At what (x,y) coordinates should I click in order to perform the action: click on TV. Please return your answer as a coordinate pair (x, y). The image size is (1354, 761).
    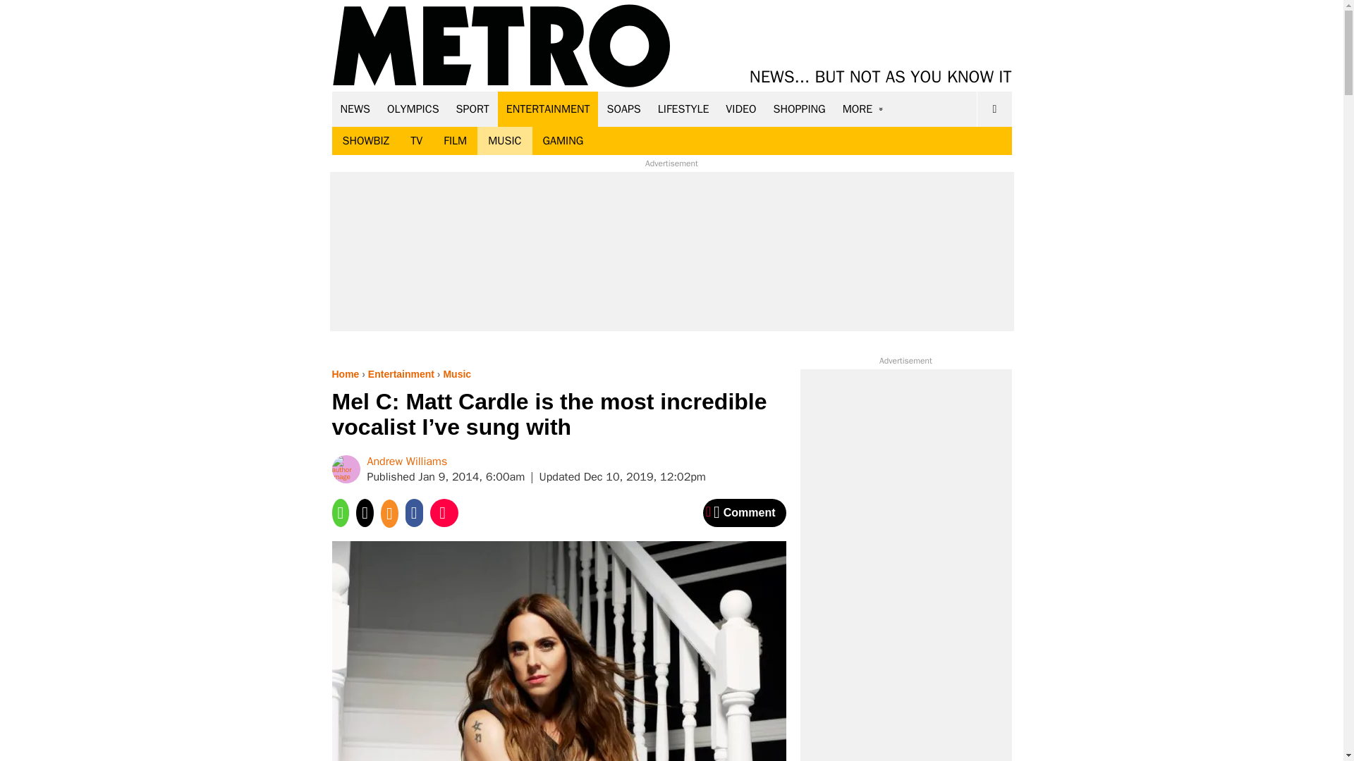
    Looking at the image, I should click on (416, 141).